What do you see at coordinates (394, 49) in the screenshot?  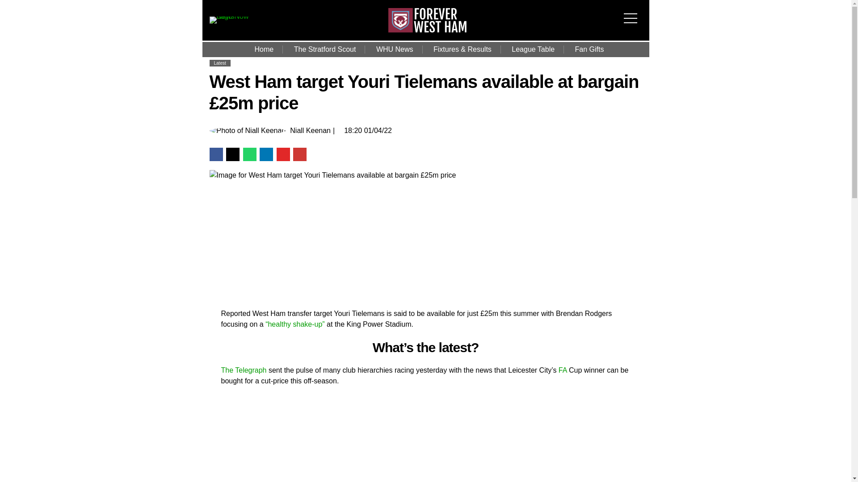 I see `WHU News` at bounding box center [394, 49].